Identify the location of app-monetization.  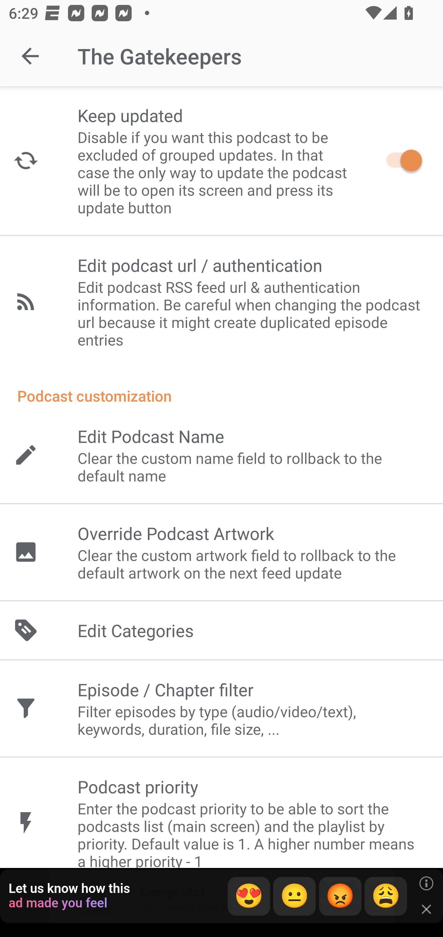
(221, 897).